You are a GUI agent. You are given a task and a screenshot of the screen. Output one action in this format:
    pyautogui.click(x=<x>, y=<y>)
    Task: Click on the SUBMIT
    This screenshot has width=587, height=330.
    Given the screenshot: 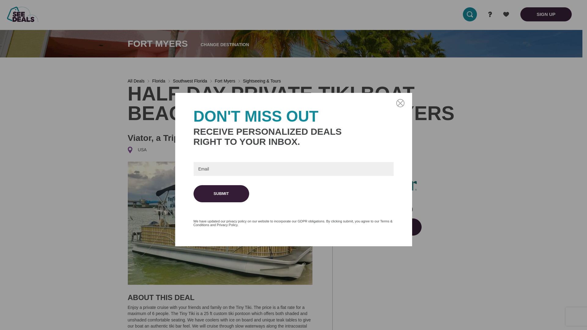 What is the action you would take?
    pyautogui.click(x=221, y=194)
    